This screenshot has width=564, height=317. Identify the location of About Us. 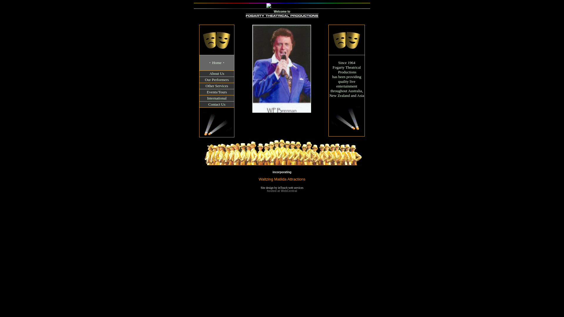
(217, 73).